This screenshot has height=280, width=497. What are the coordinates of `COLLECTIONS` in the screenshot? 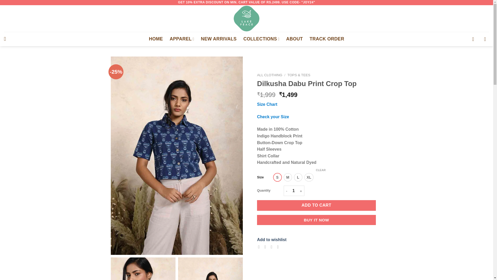 It's located at (261, 39).